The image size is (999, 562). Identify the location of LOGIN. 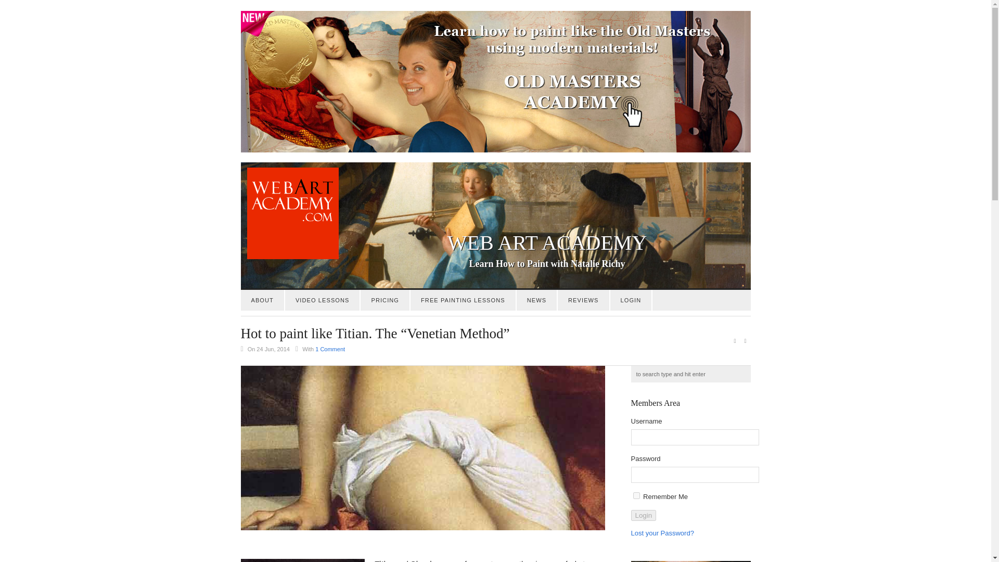
(631, 300).